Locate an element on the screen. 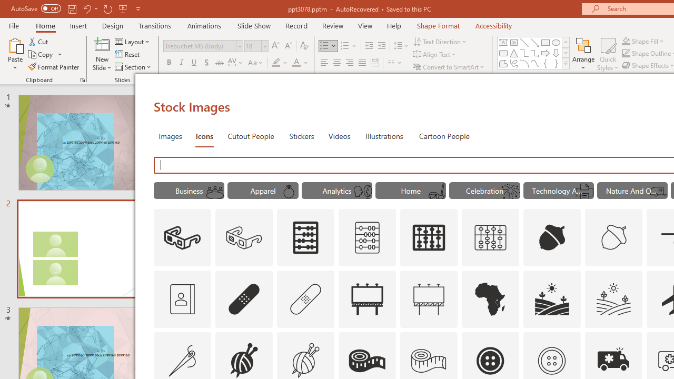 The width and height of the screenshot is (674, 379). Convert to SmartArt is located at coordinates (449, 66).